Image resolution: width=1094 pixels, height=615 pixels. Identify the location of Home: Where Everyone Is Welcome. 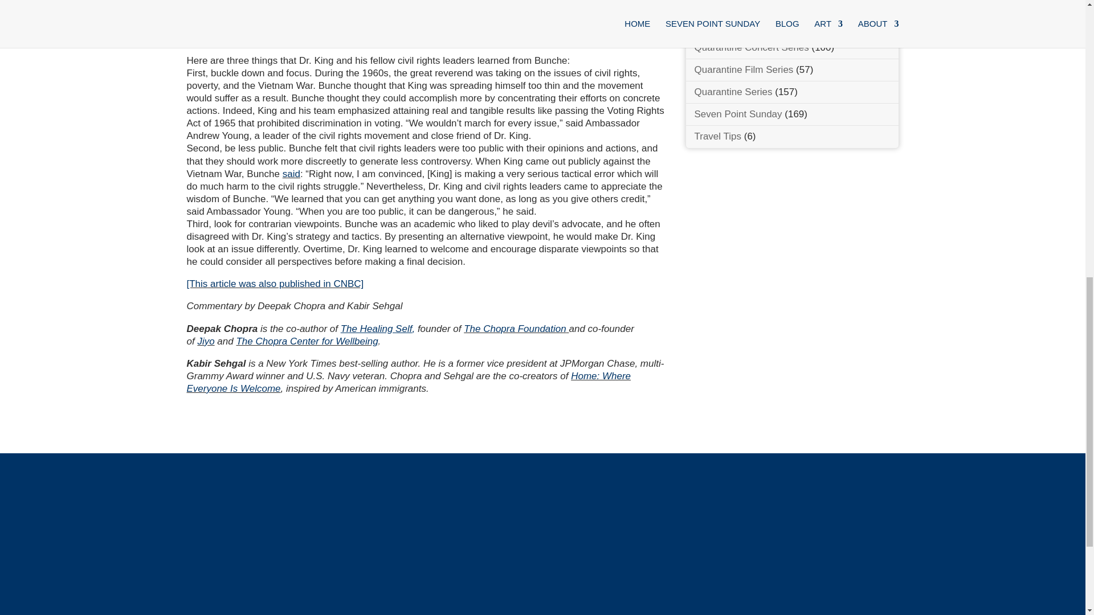
(409, 383).